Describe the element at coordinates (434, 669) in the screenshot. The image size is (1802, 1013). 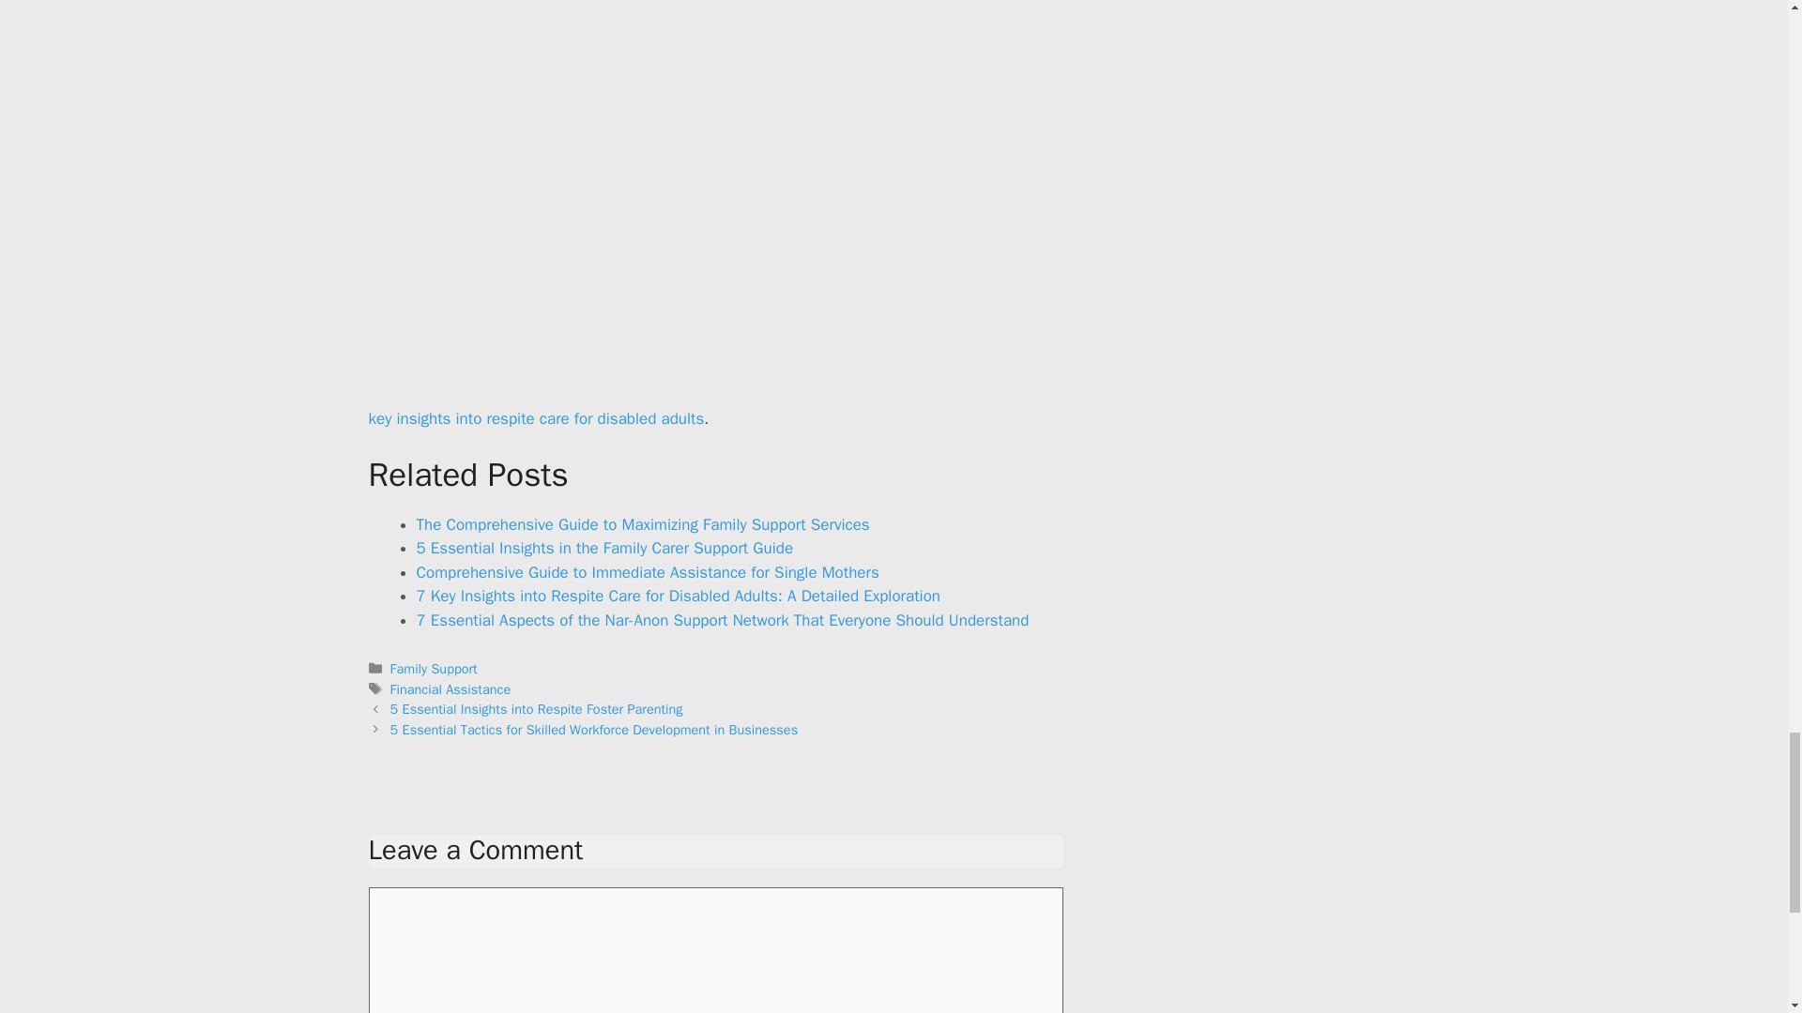
I see `Family Support` at that location.